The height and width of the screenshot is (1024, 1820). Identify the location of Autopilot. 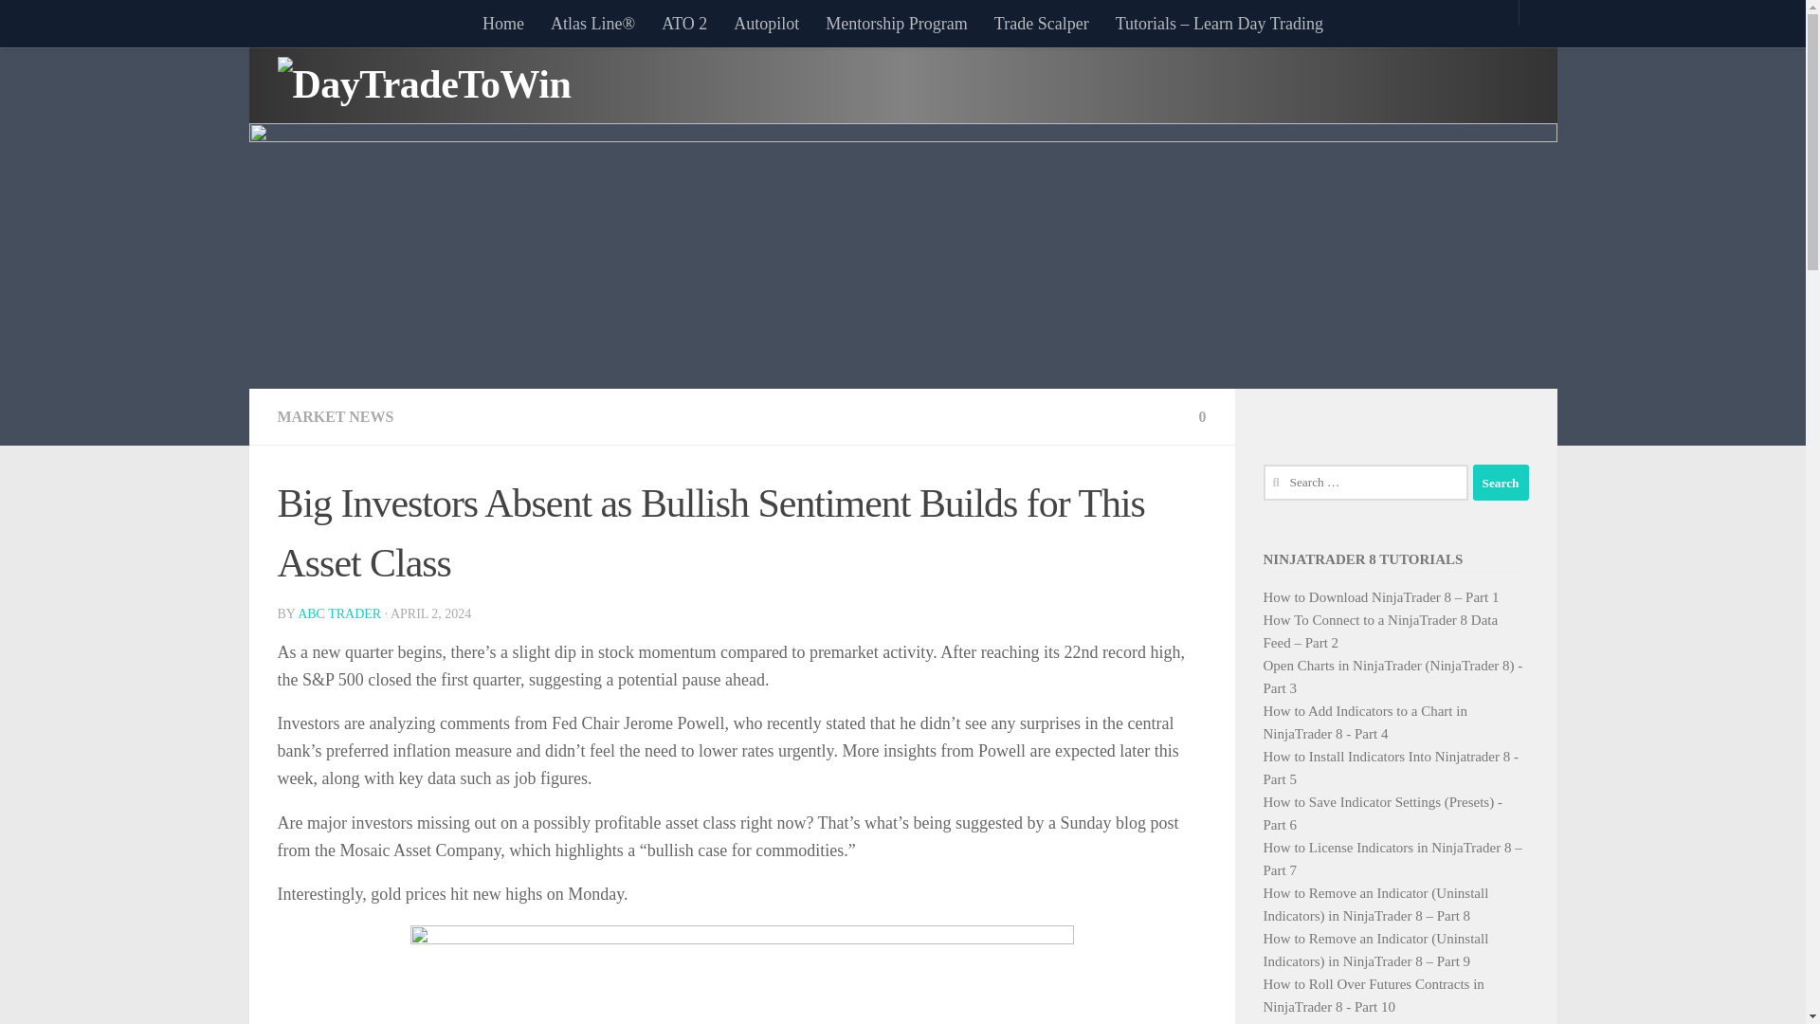
(766, 23).